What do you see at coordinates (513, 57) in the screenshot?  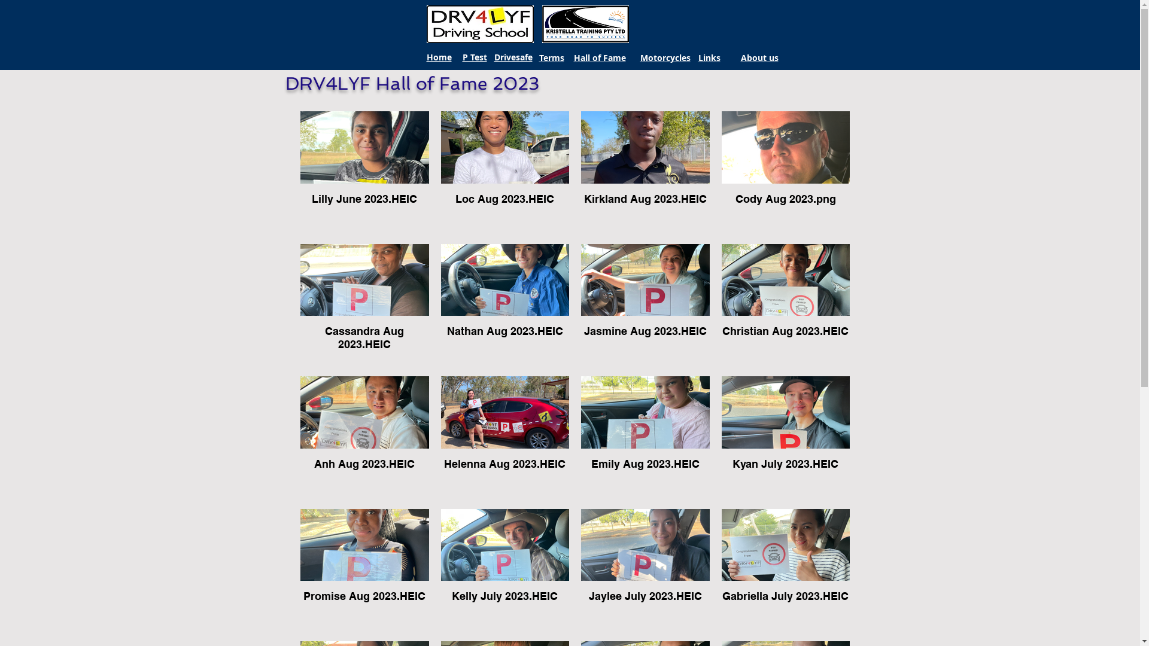 I see `Drivesafe` at bounding box center [513, 57].